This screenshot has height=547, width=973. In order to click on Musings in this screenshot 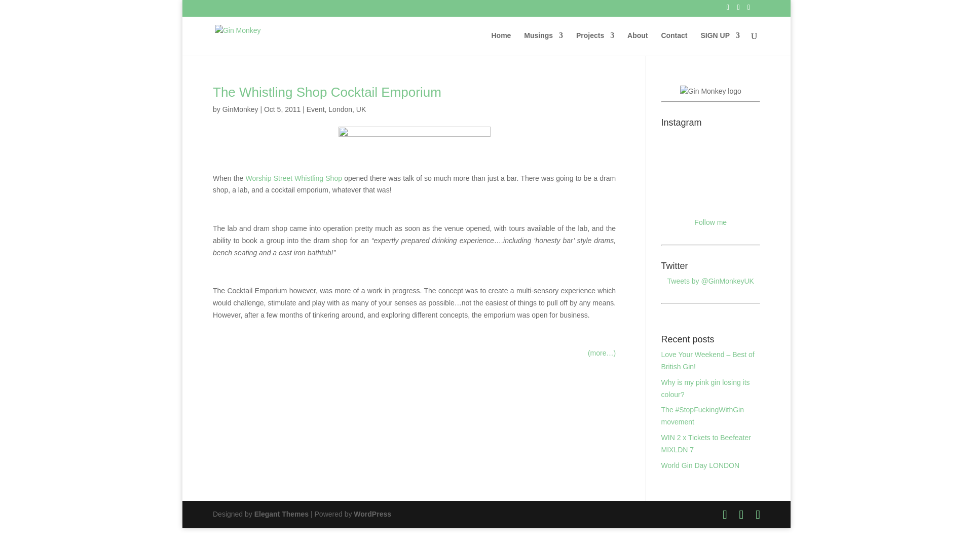, I will do `click(543, 44)`.